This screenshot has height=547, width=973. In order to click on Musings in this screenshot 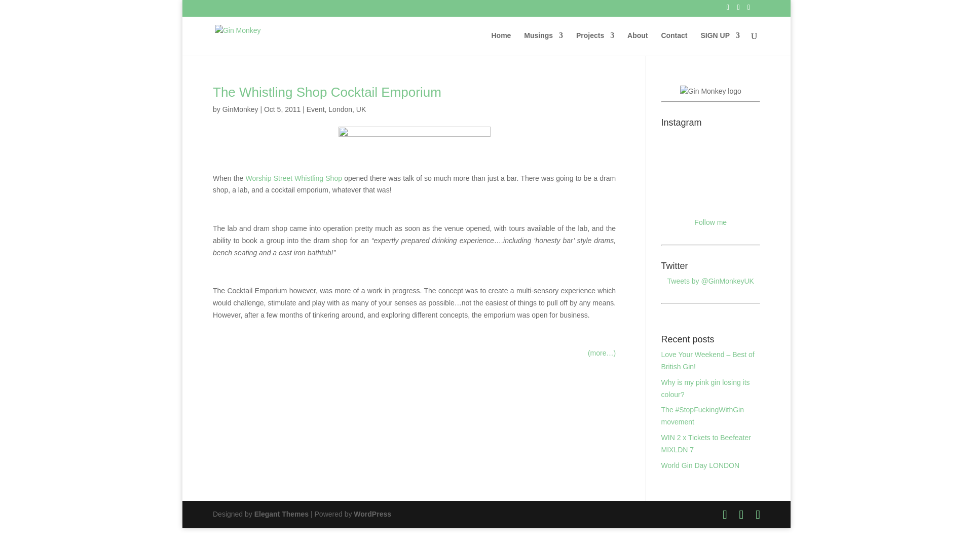, I will do `click(543, 44)`.